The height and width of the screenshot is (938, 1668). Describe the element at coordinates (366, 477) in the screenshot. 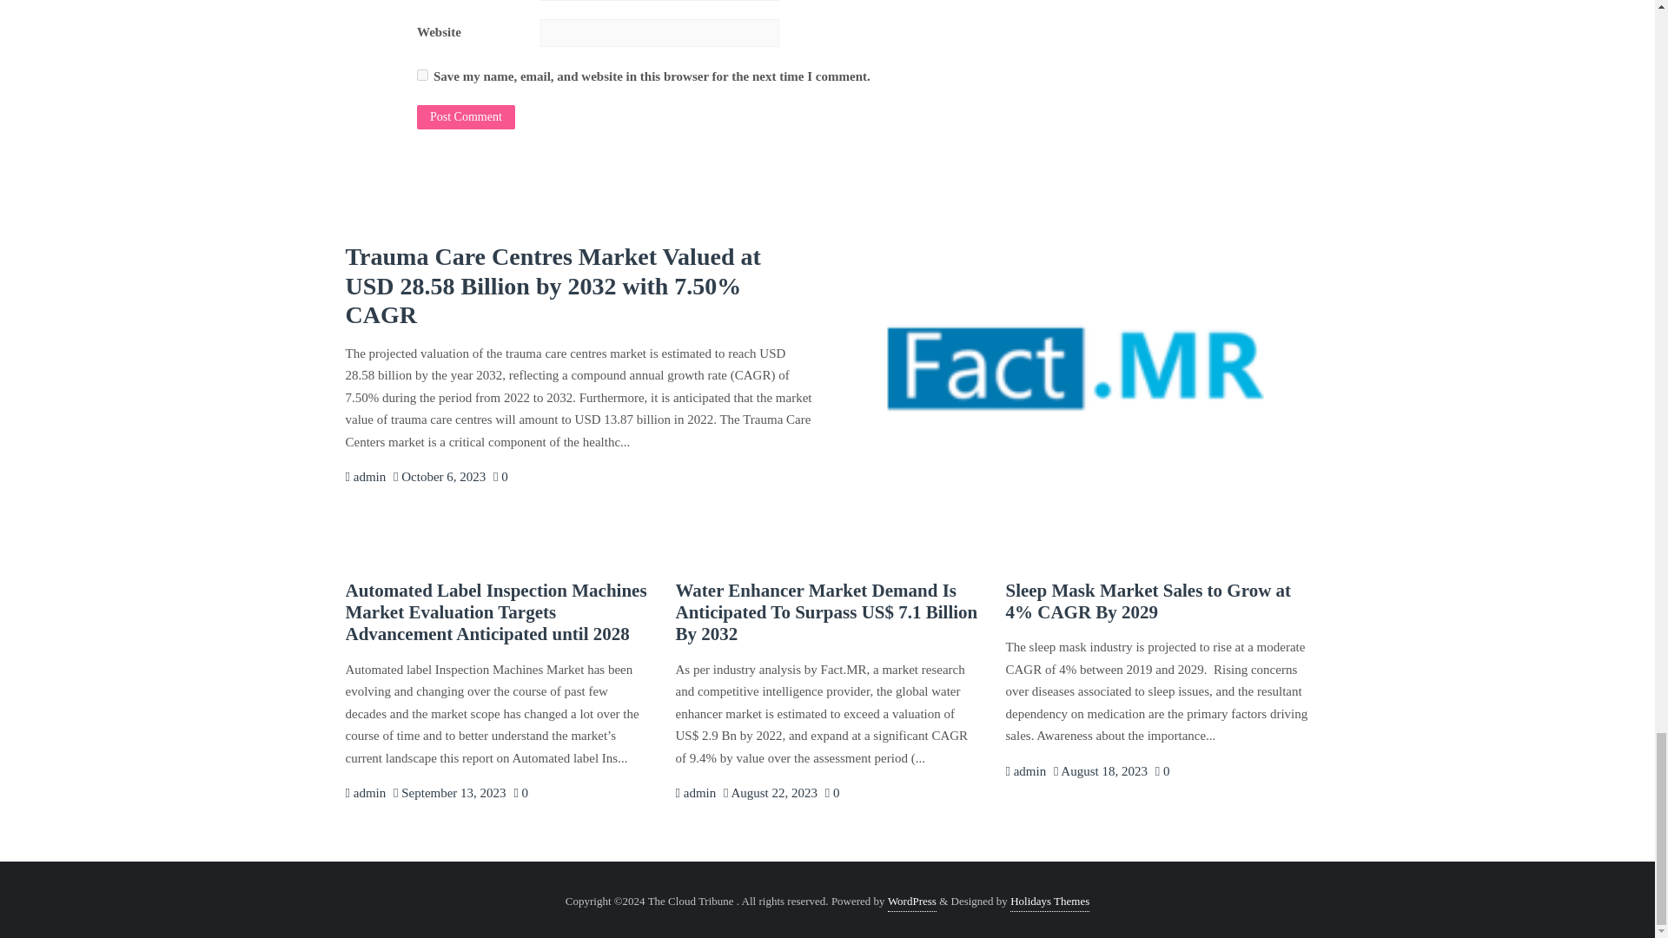

I see `admin` at that location.